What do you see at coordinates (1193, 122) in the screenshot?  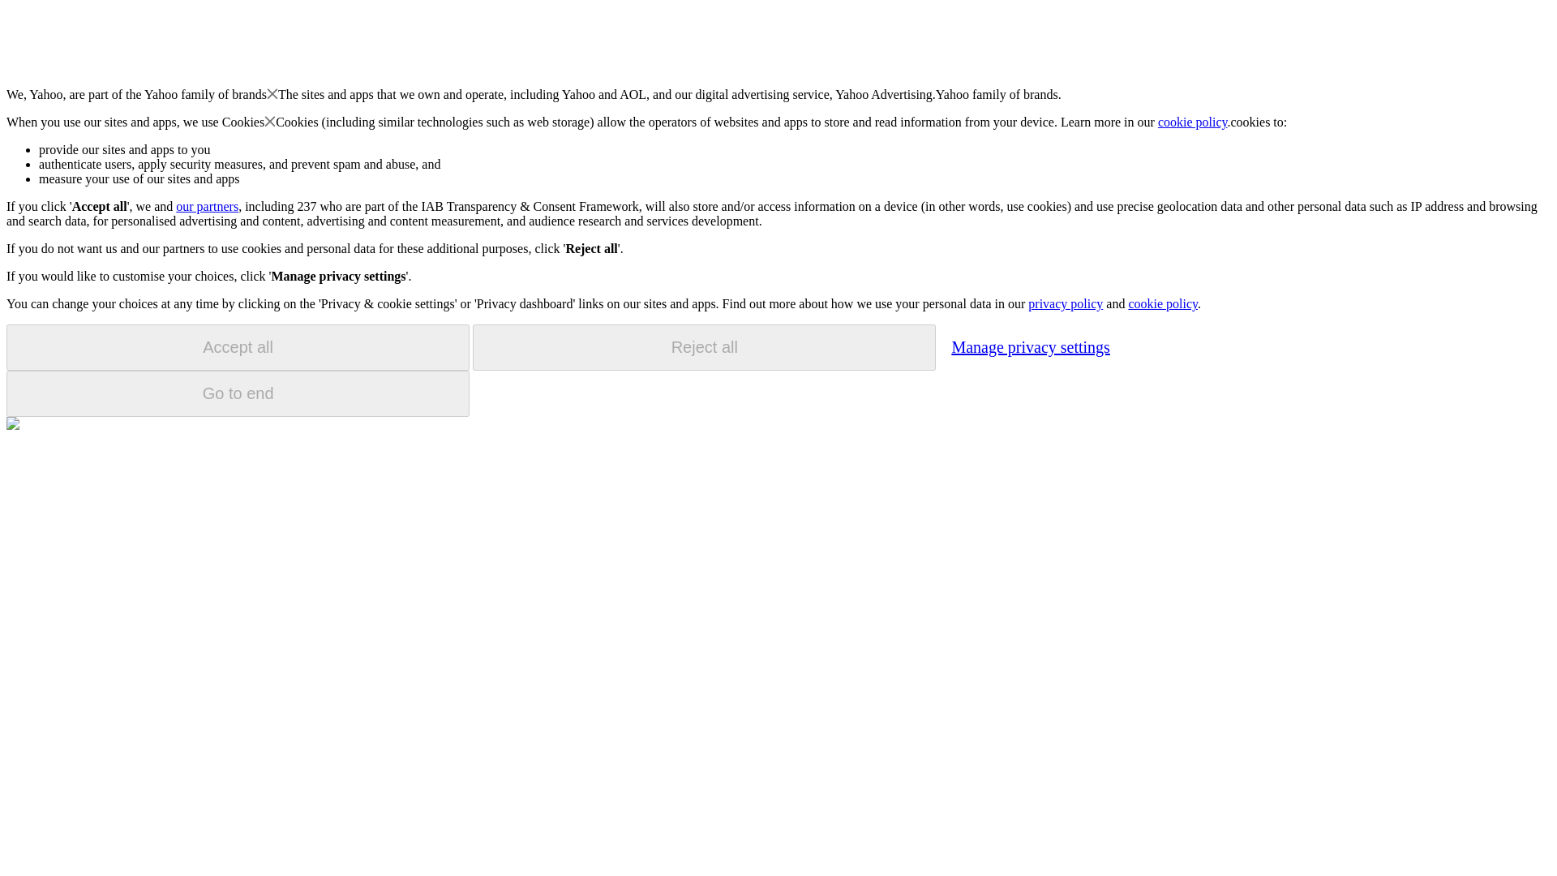 I see `cookie policy` at bounding box center [1193, 122].